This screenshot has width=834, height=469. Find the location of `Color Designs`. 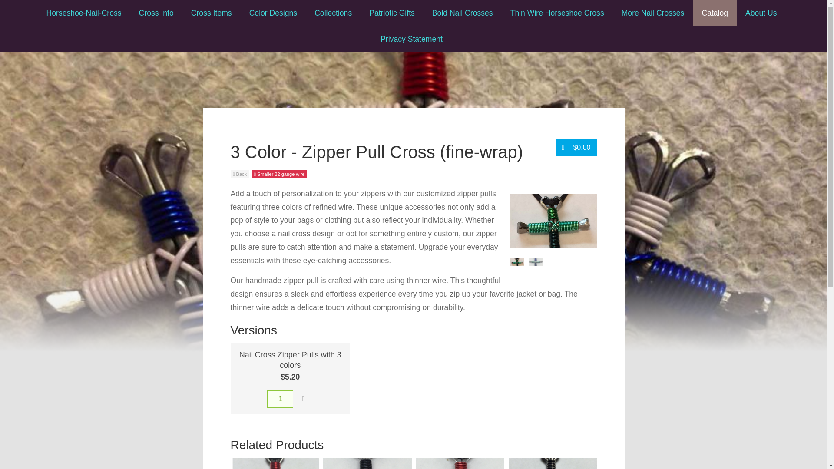

Color Designs is located at coordinates (273, 13).